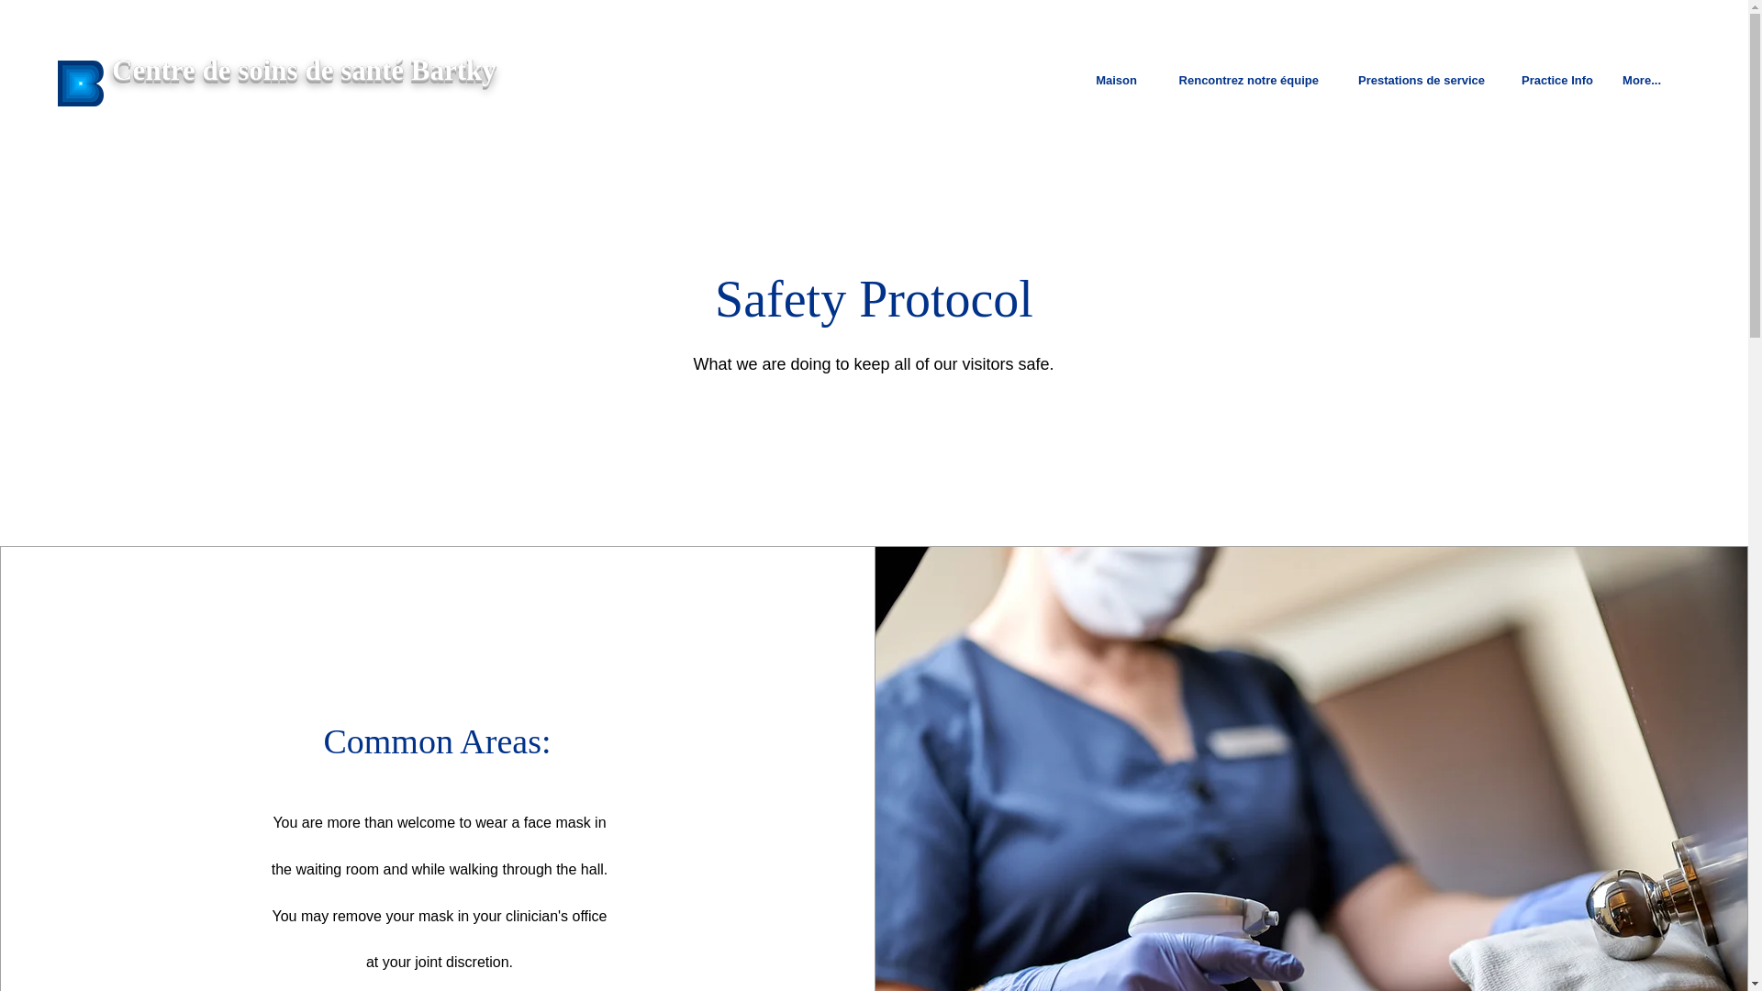 The width and height of the screenshot is (1762, 991). I want to click on Practice Info, so click(1553, 81).